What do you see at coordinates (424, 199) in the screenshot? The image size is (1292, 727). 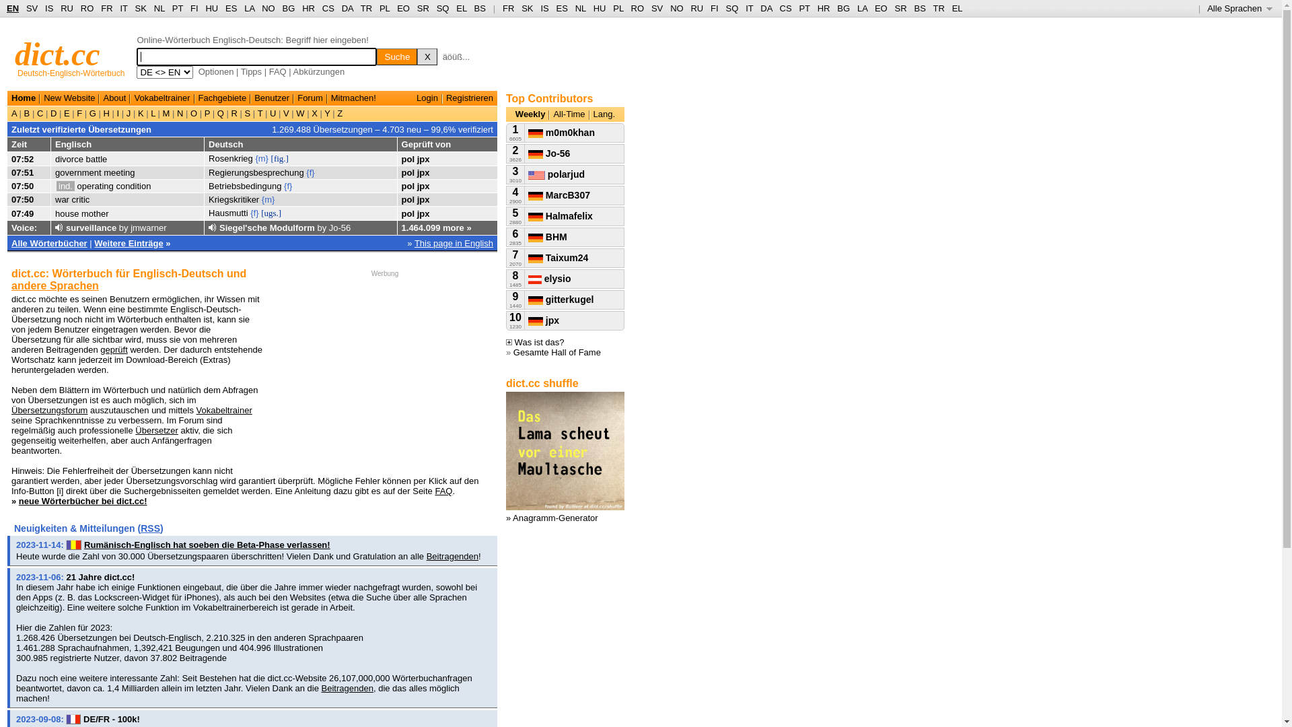 I see `jpx` at bounding box center [424, 199].